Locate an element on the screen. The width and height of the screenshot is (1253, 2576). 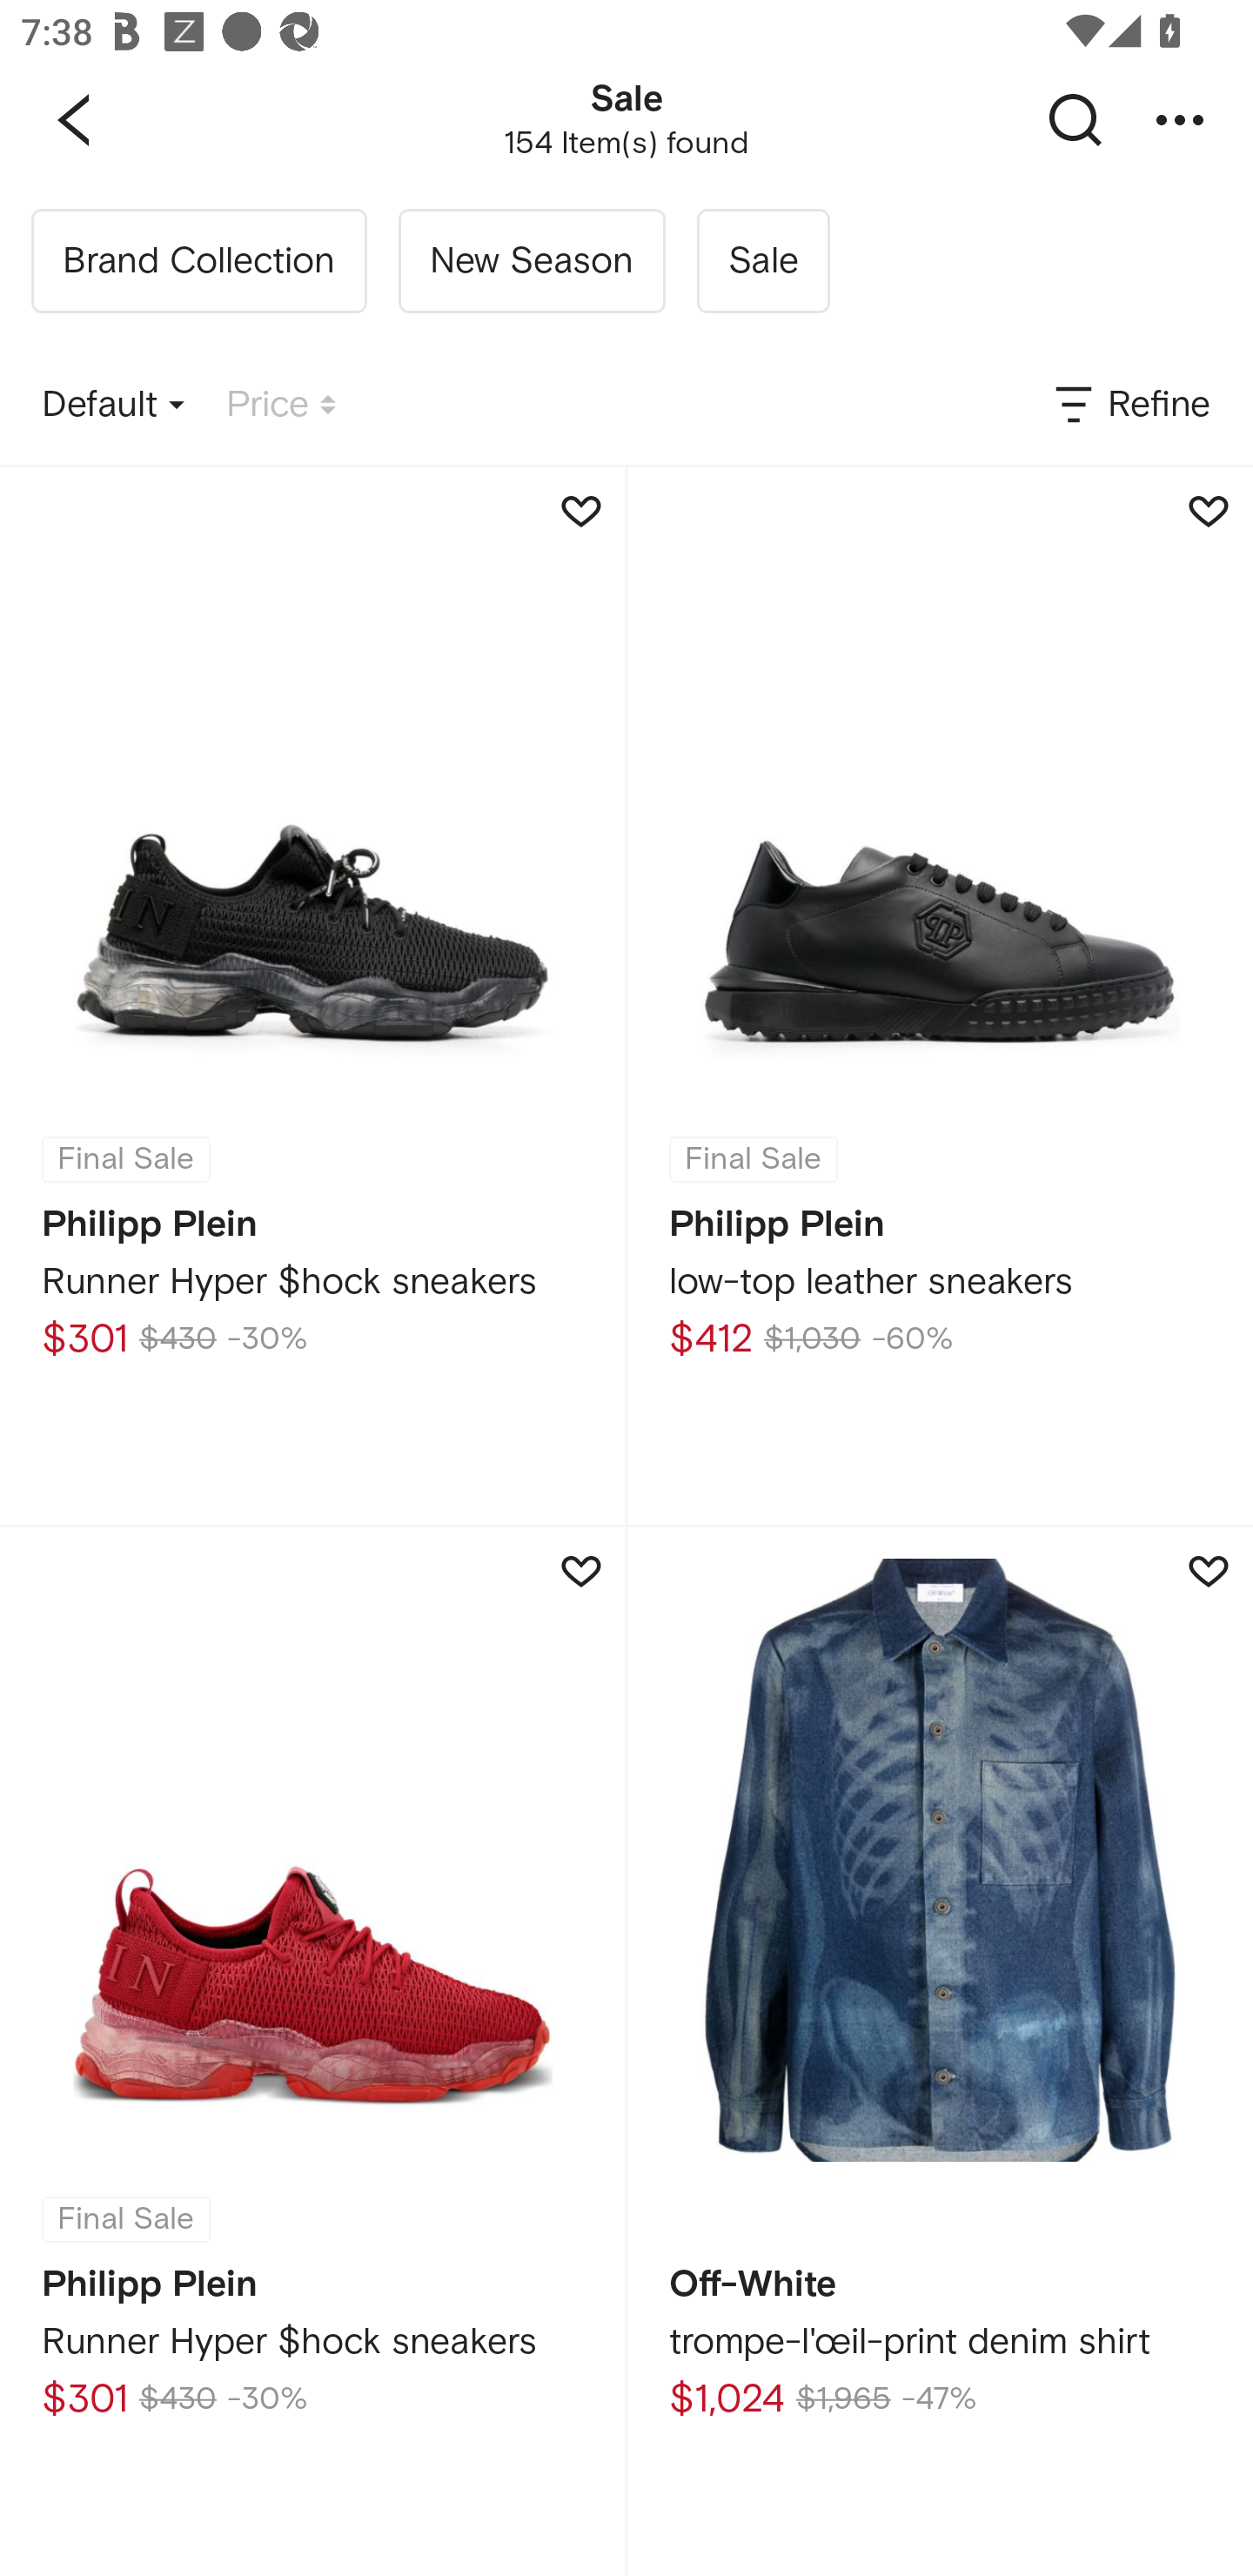
Price is located at coordinates (281, 406).